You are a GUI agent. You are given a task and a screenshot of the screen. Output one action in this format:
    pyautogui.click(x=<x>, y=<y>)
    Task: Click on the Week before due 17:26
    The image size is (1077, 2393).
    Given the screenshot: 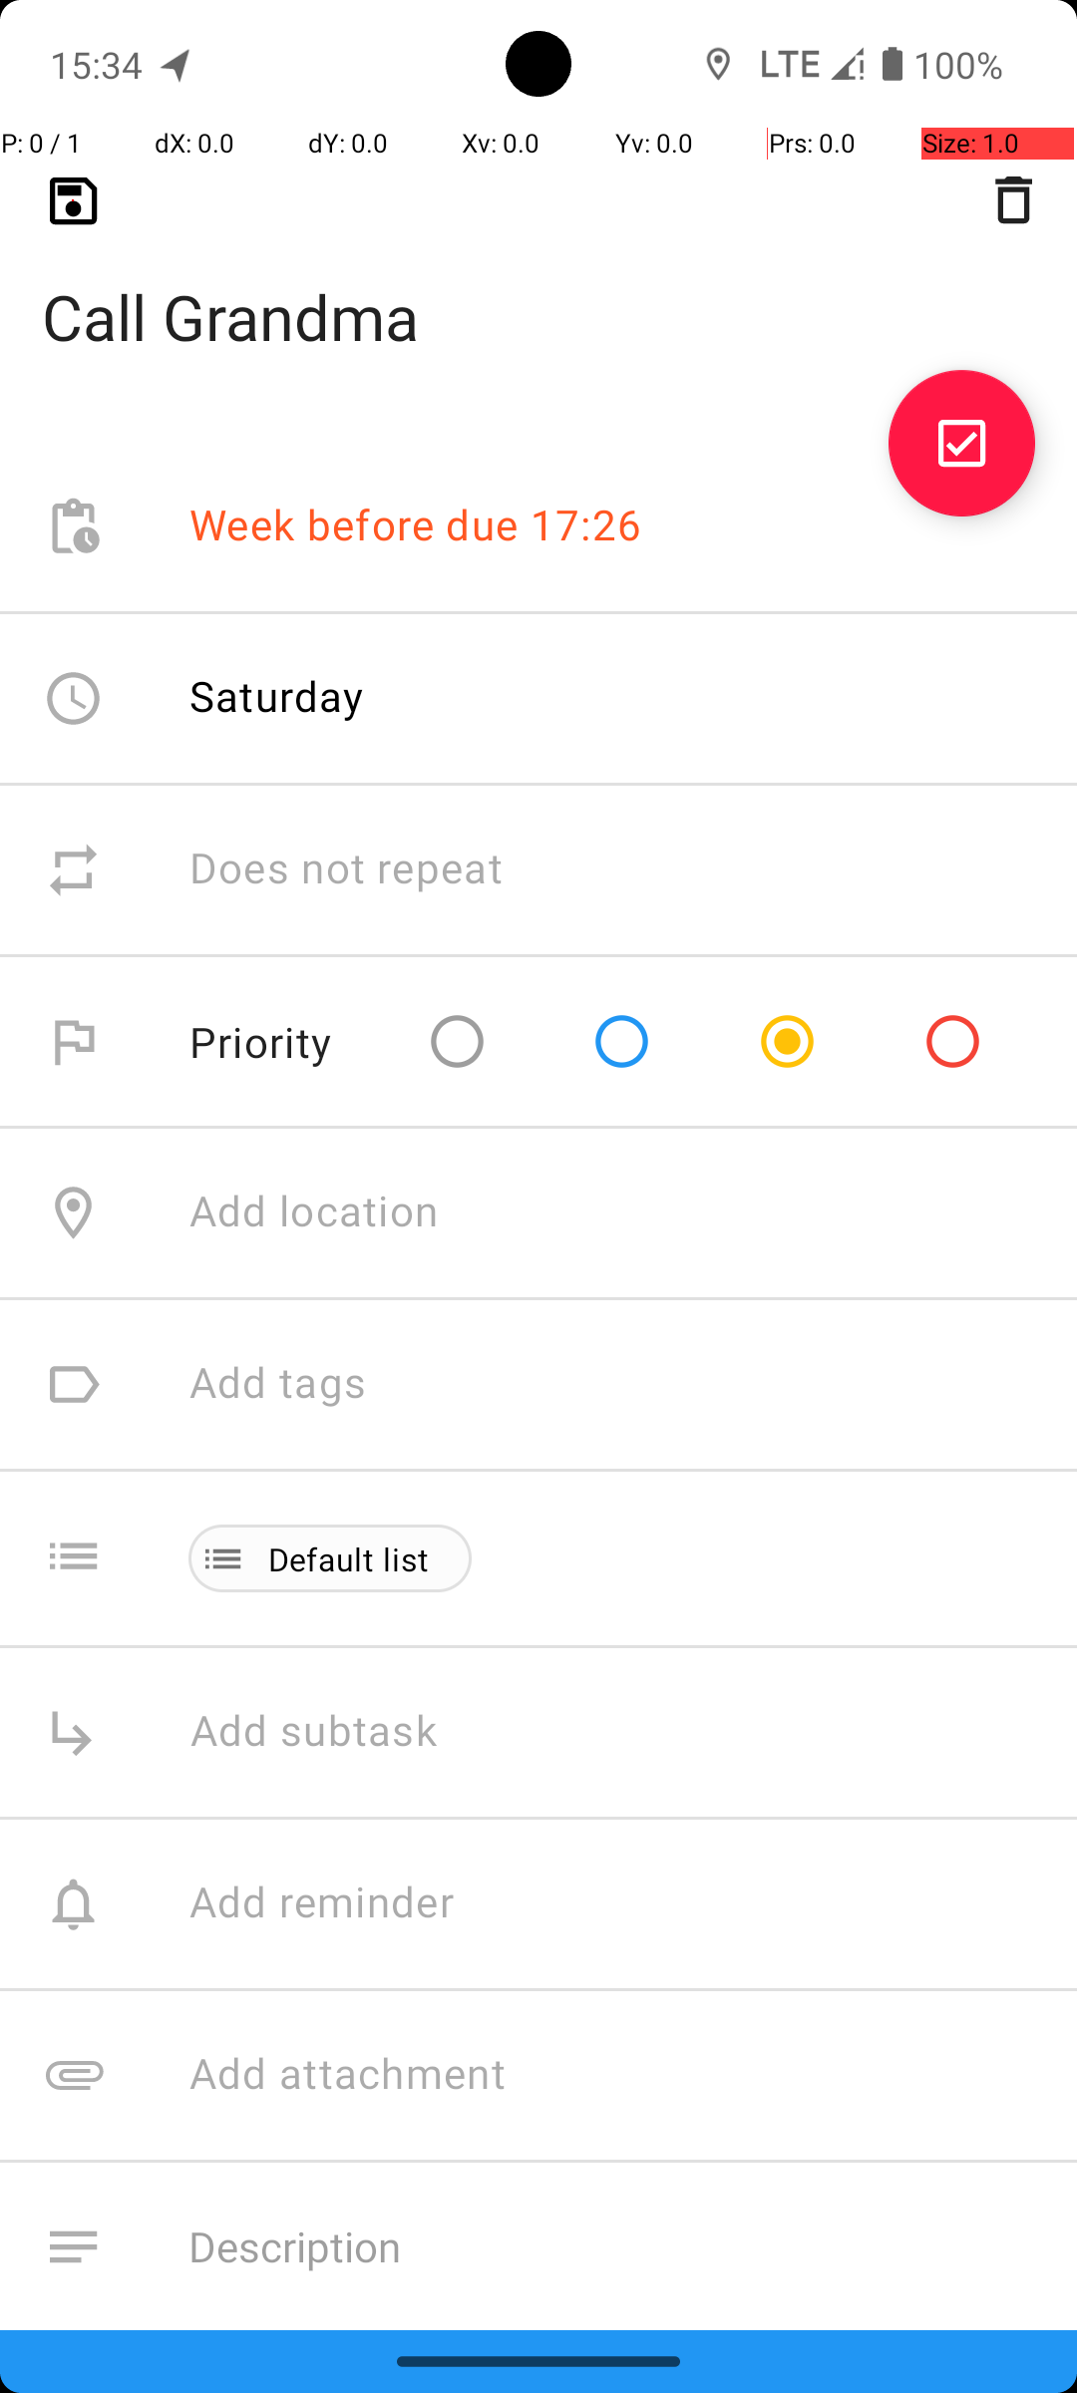 What is the action you would take?
    pyautogui.click(x=416, y=526)
    